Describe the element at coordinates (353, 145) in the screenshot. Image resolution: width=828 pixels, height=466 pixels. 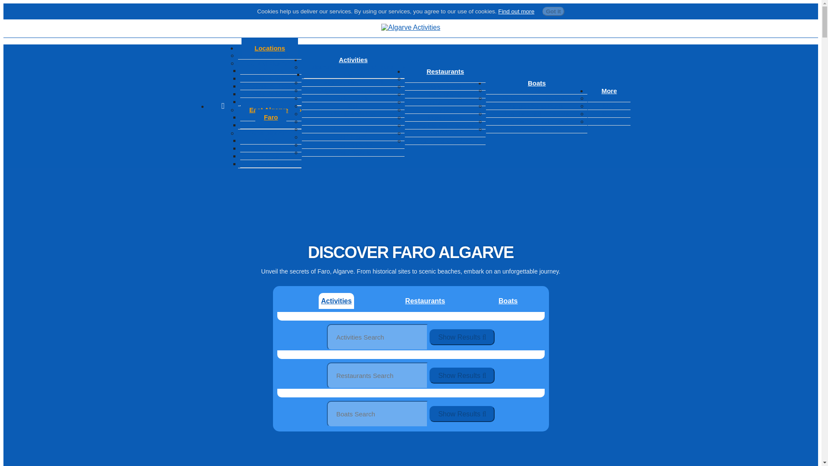
I see `Theme Parks` at that location.